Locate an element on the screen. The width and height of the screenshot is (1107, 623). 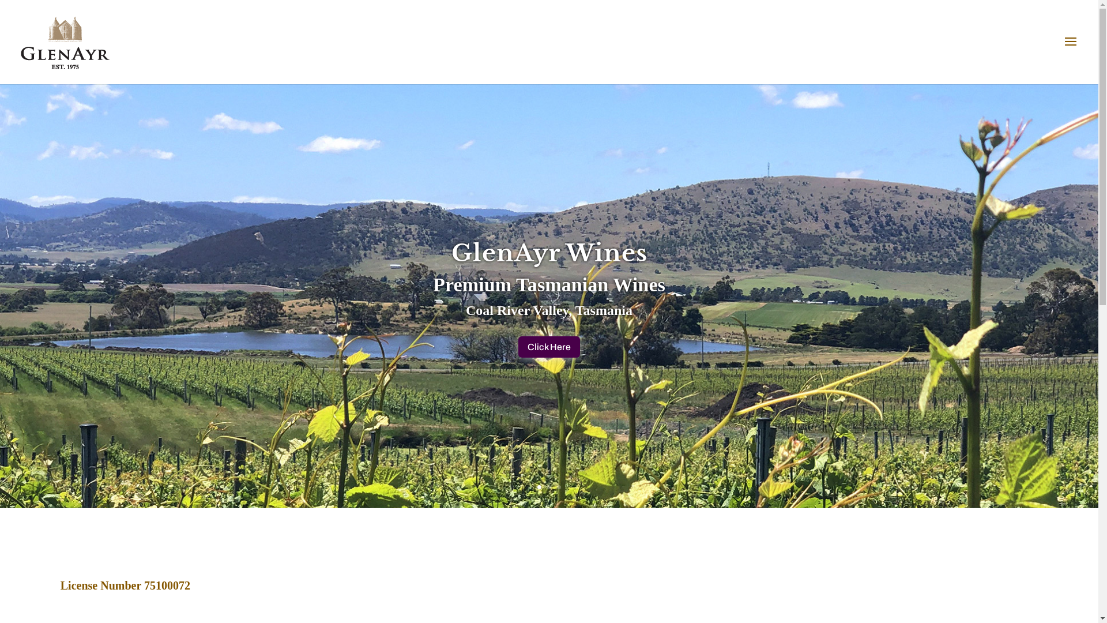
2 is located at coordinates (549, 487).